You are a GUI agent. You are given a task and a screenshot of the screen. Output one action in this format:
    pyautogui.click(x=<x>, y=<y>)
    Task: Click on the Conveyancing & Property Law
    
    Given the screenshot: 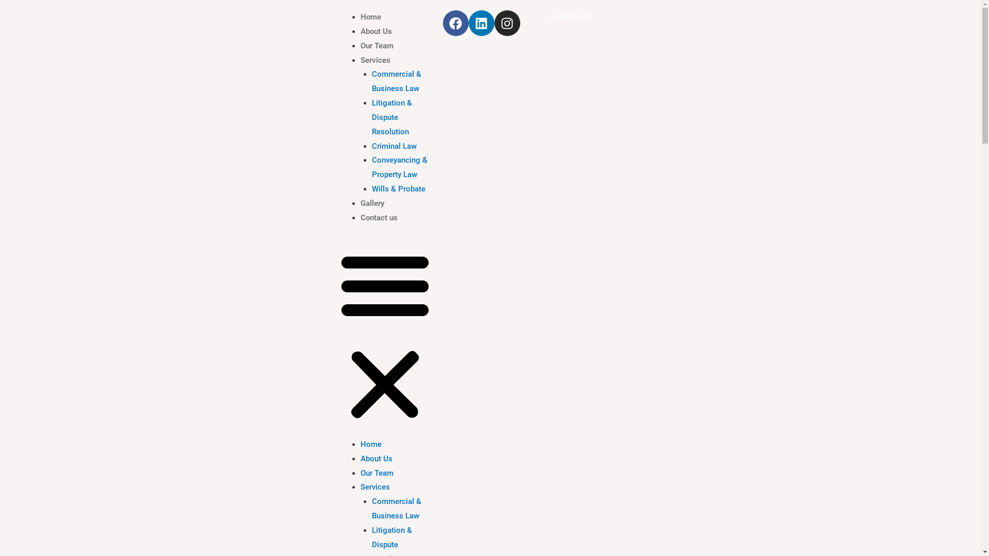 What is the action you would take?
    pyautogui.click(x=400, y=167)
    